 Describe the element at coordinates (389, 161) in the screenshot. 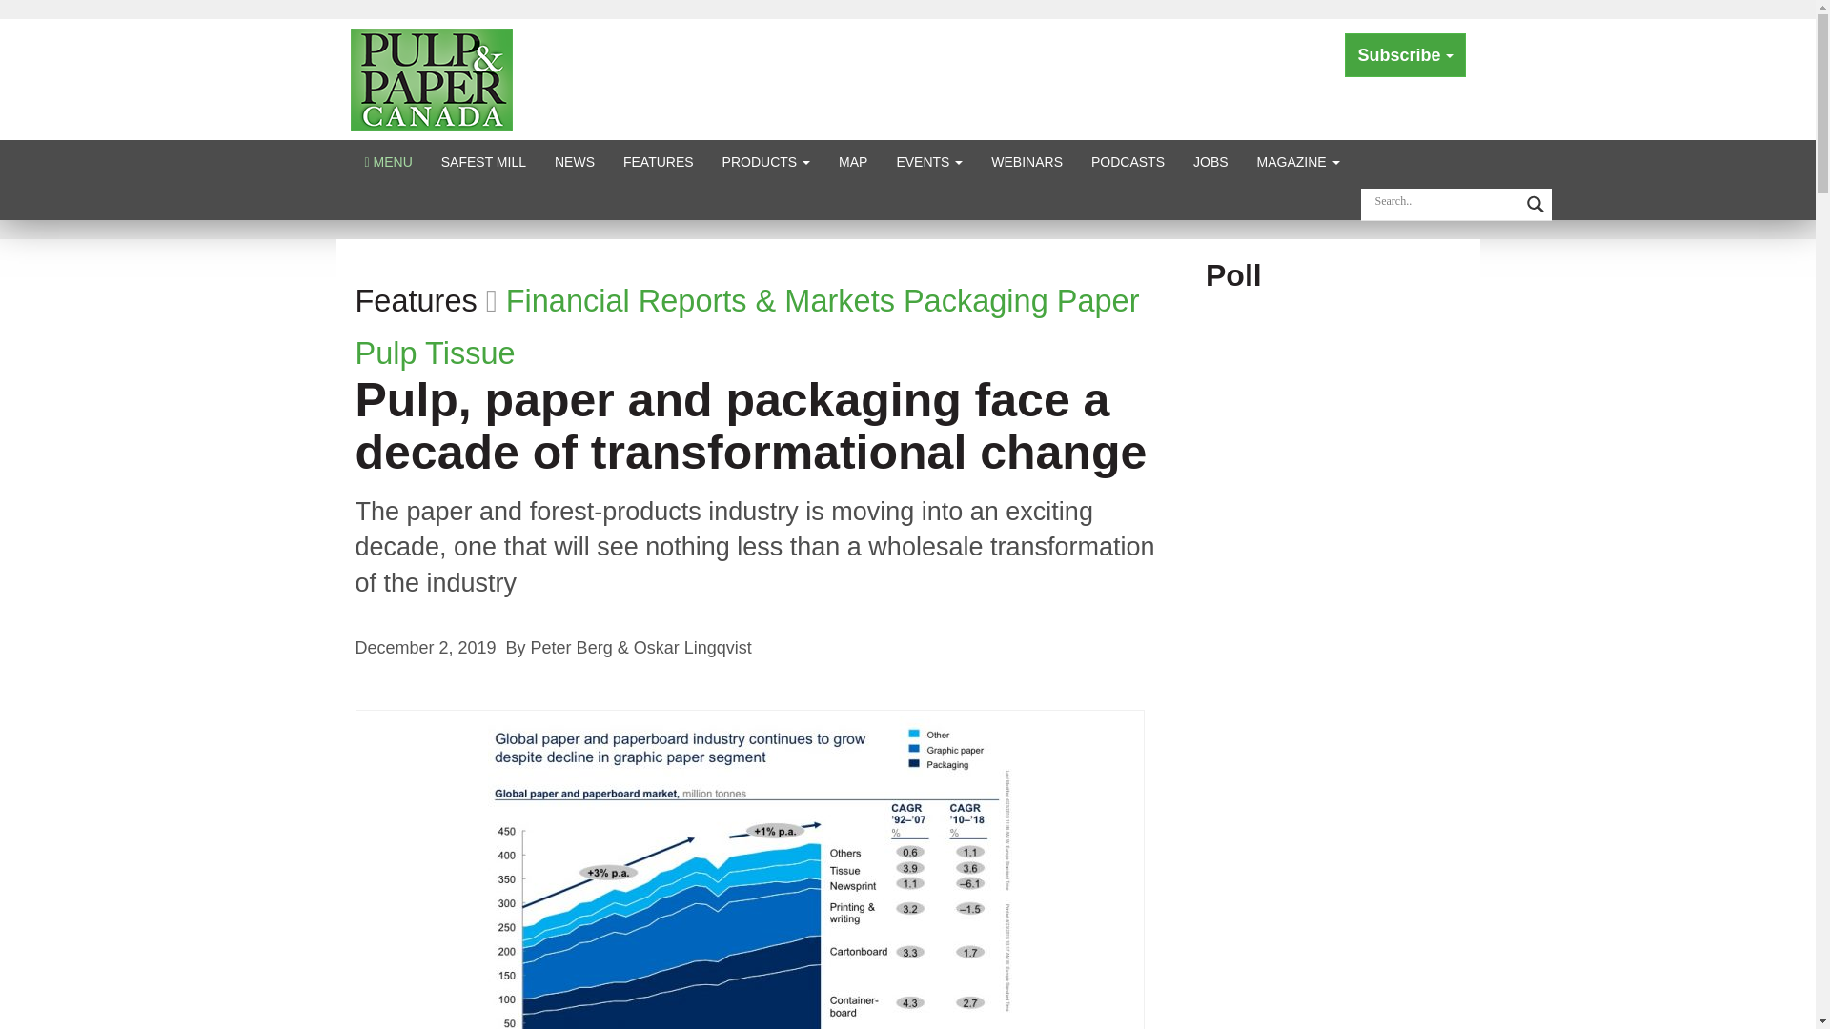

I see `Click to show site navigation` at that location.